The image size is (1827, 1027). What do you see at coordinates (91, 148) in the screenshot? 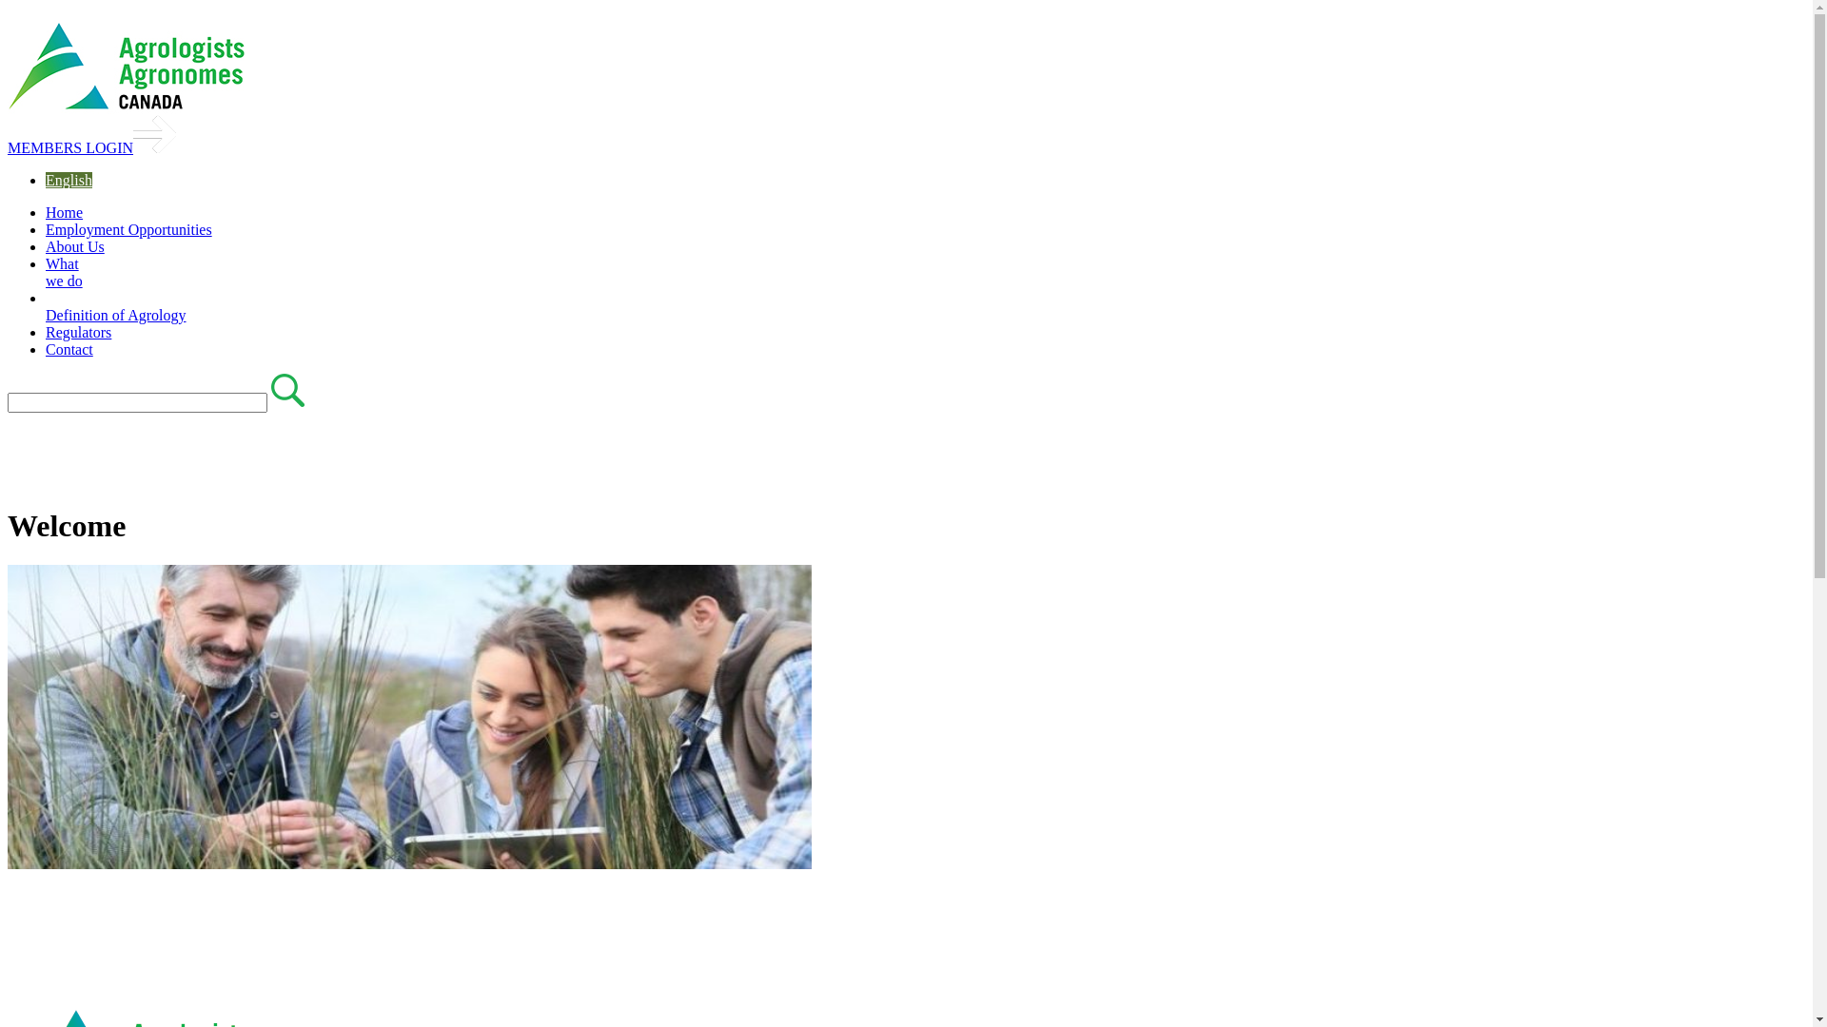
I see `MEMBERS LOGIN` at bounding box center [91, 148].